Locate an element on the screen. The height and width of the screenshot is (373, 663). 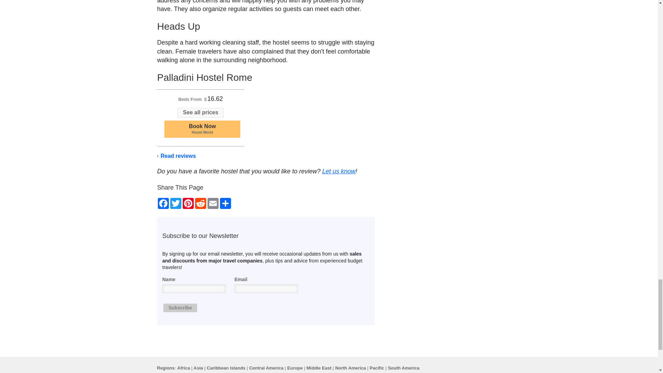
Reddit is located at coordinates (200, 49).